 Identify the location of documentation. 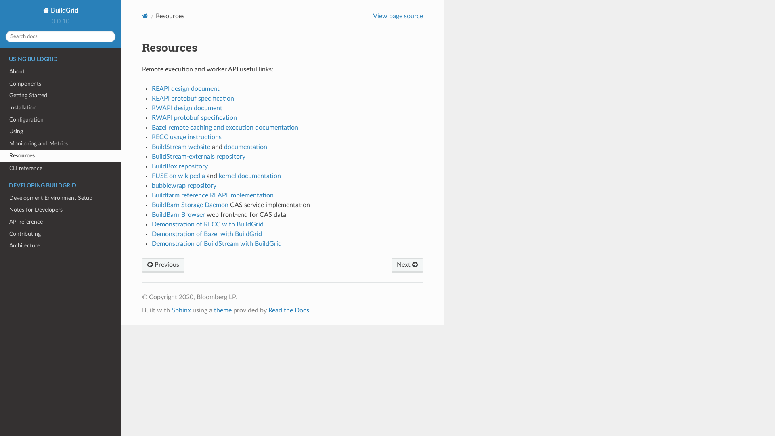
(245, 147).